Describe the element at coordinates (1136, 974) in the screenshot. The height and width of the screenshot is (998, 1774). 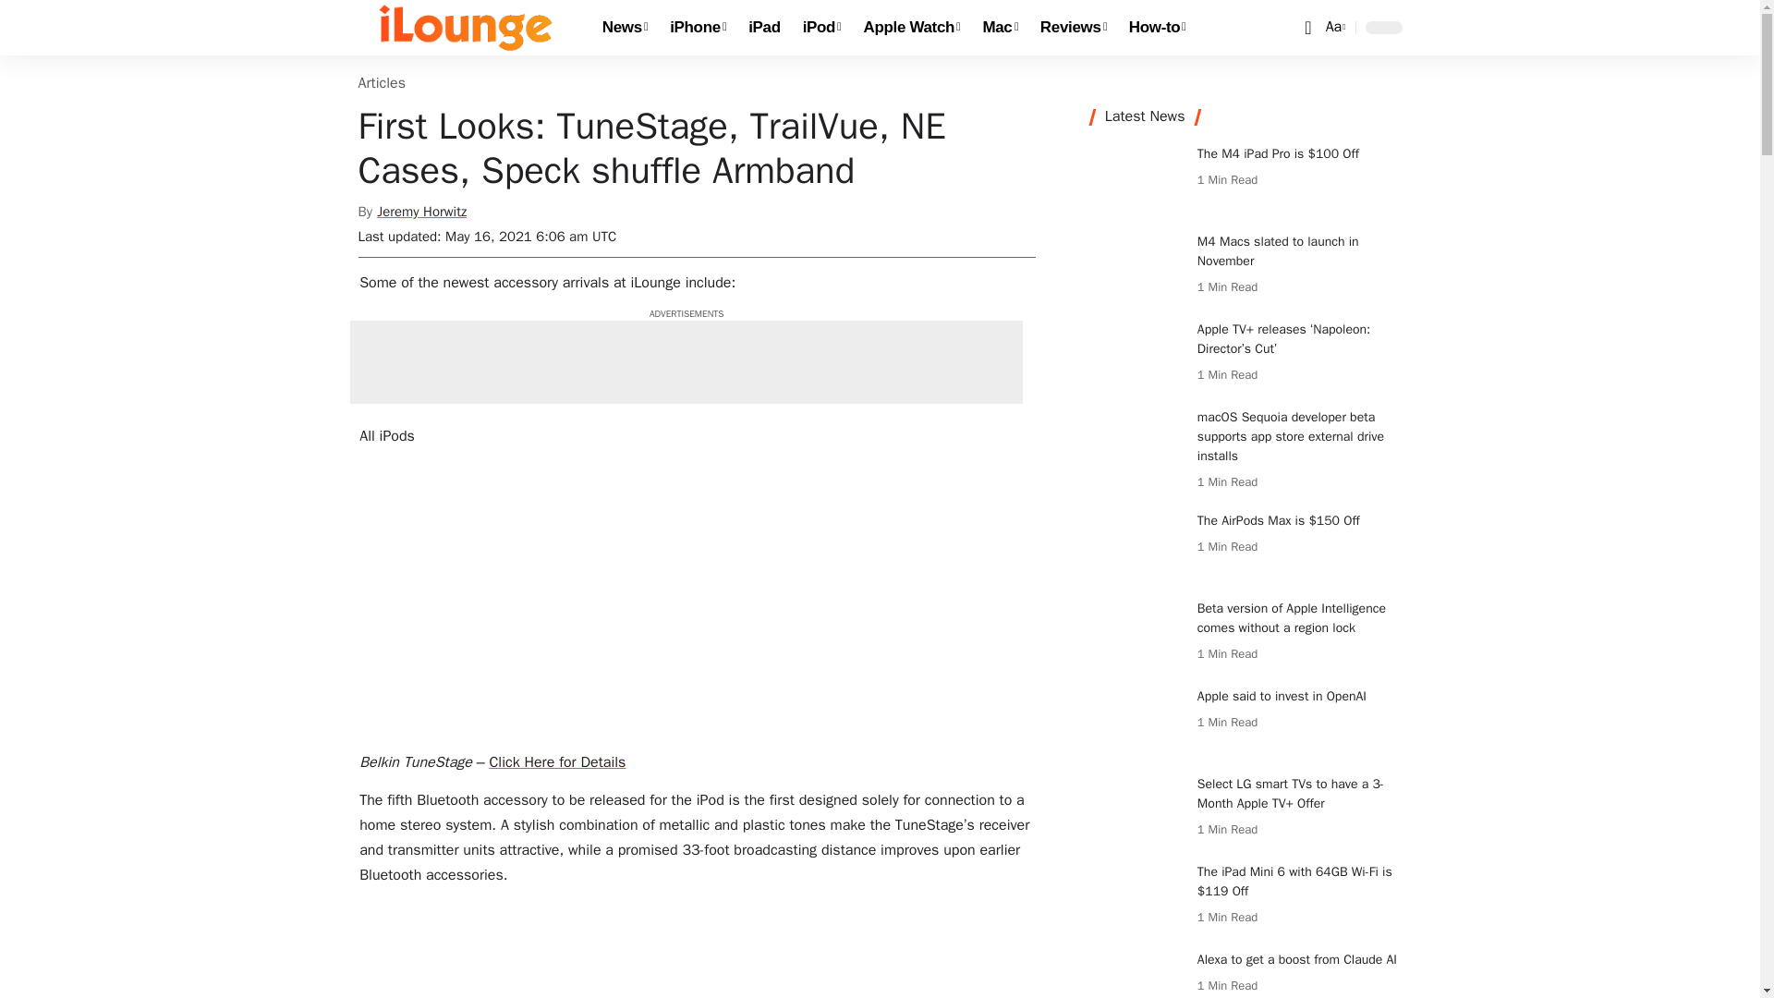
I see `Alexa to get a boost from Claude AI` at that location.